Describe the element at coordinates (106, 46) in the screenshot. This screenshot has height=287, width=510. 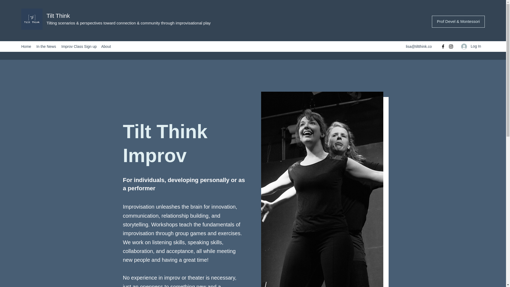
I see `About` at that location.